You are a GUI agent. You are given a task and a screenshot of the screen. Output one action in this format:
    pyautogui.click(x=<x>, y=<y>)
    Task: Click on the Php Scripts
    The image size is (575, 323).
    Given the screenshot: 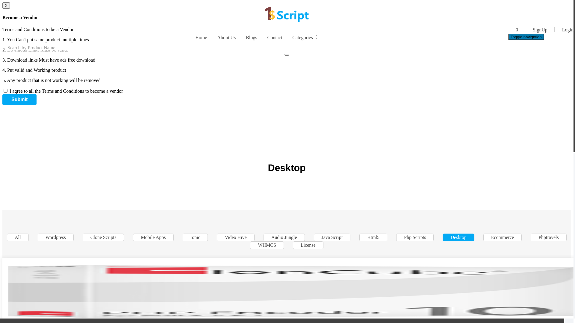 What is the action you would take?
    pyautogui.click(x=415, y=237)
    